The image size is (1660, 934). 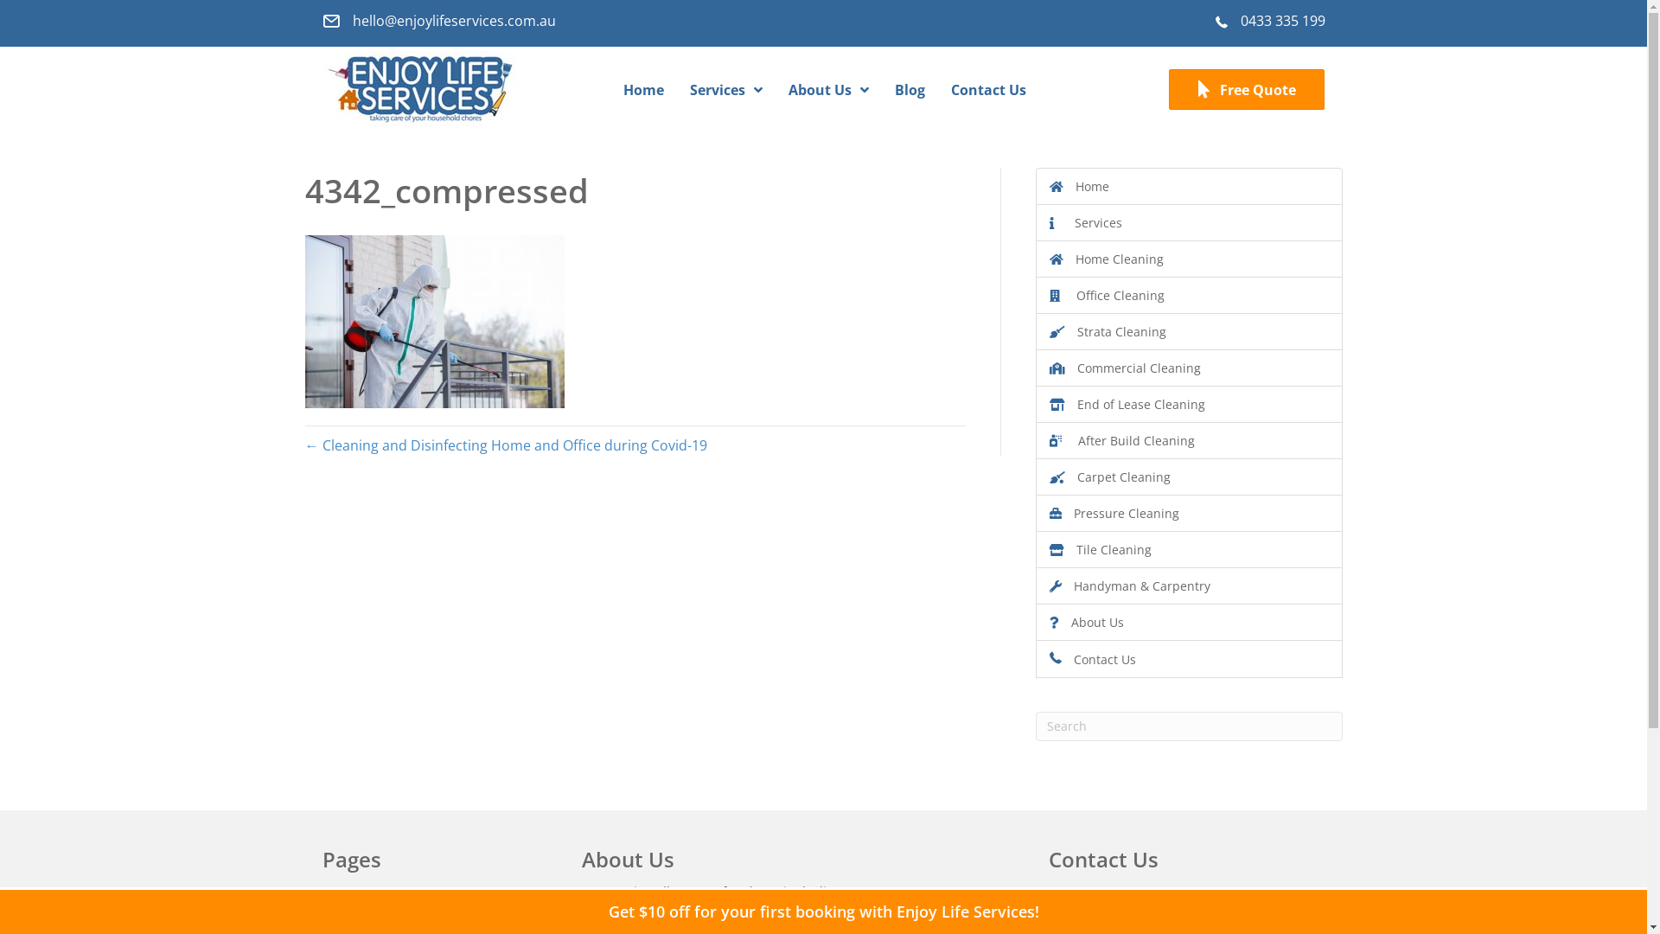 What do you see at coordinates (348, 896) in the screenshot?
I see `> Home` at bounding box center [348, 896].